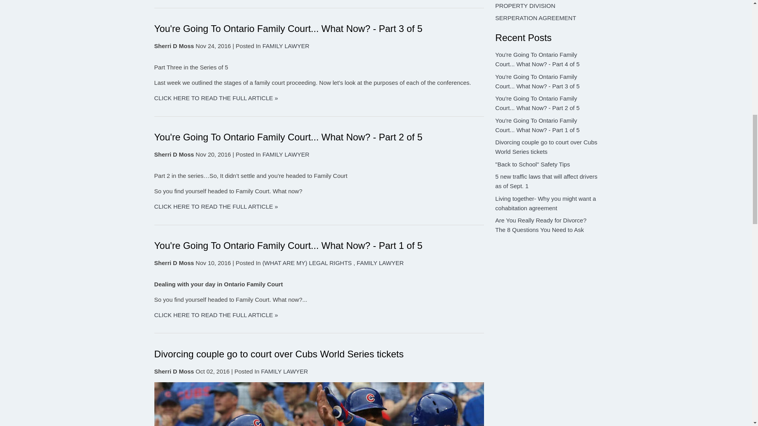 The width and height of the screenshot is (758, 426). Describe the element at coordinates (286, 46) in the screenshot. I see `FAMILY LAWYER` at that location.